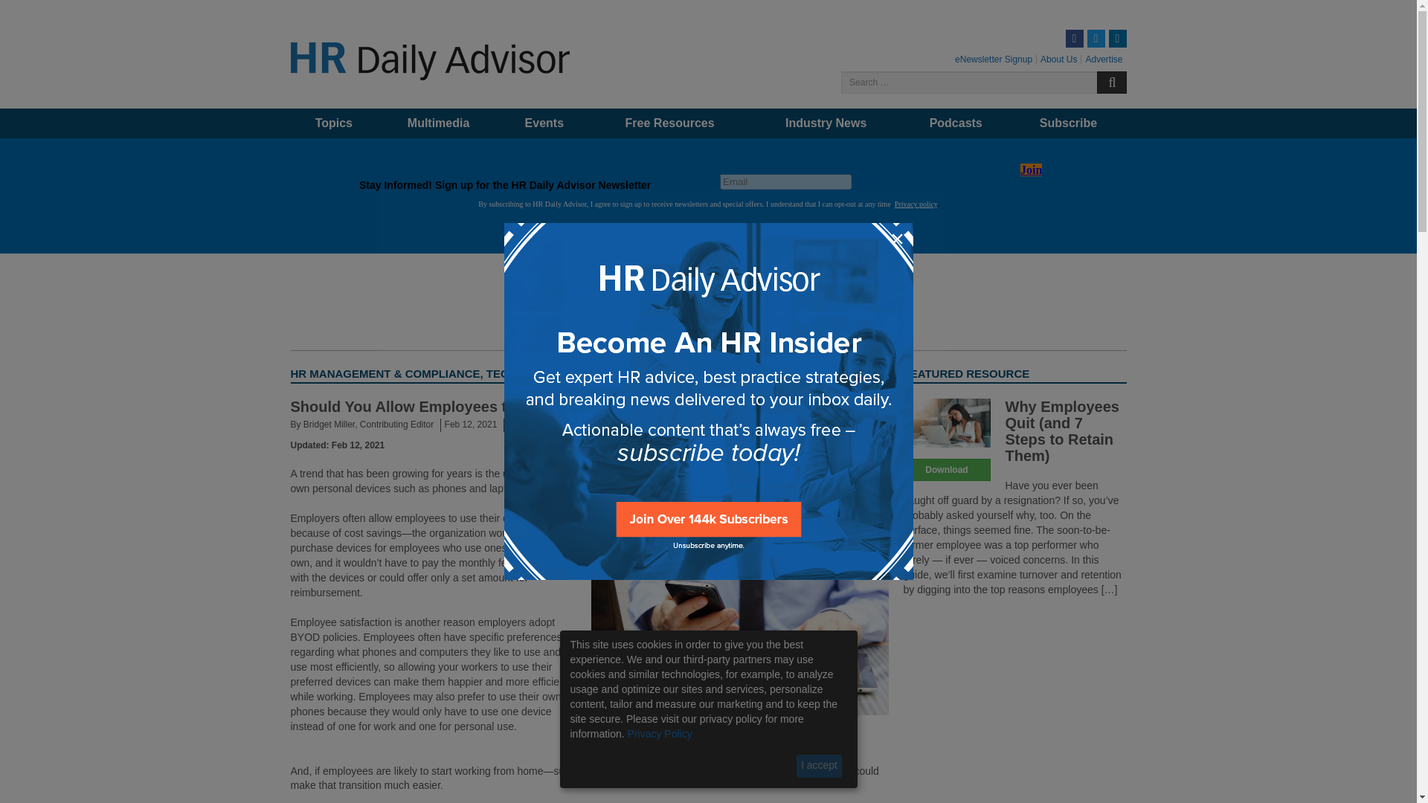 The height and width of the screenshot is (803, 1428). Describe the element at coordinates (1111, 83) in the screenshot. I see `Search` at that location.